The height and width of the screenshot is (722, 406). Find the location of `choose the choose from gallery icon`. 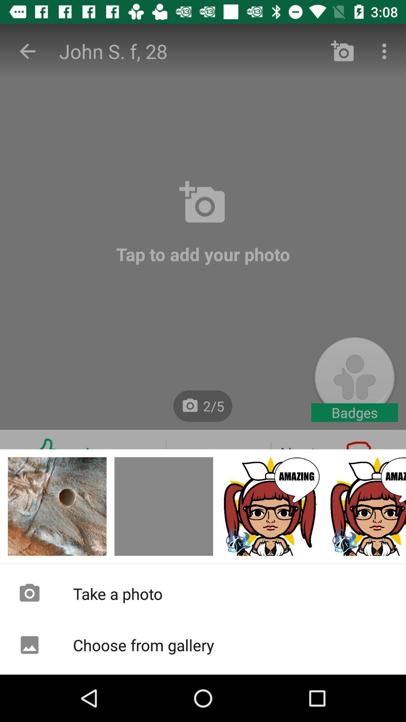

choose the choose from gallery icon is located at coordinates (203, 645).